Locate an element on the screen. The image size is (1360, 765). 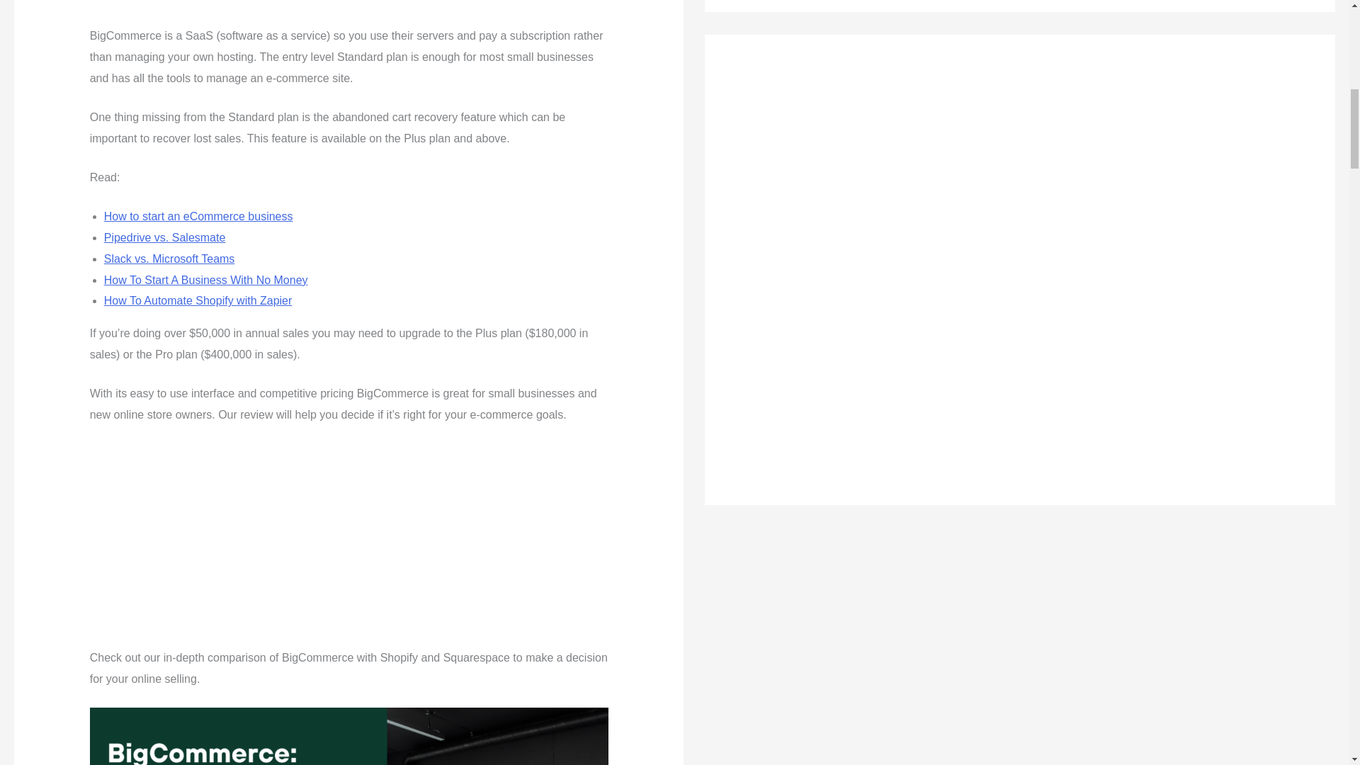
Advertisement is located at coordinates (348, 10).